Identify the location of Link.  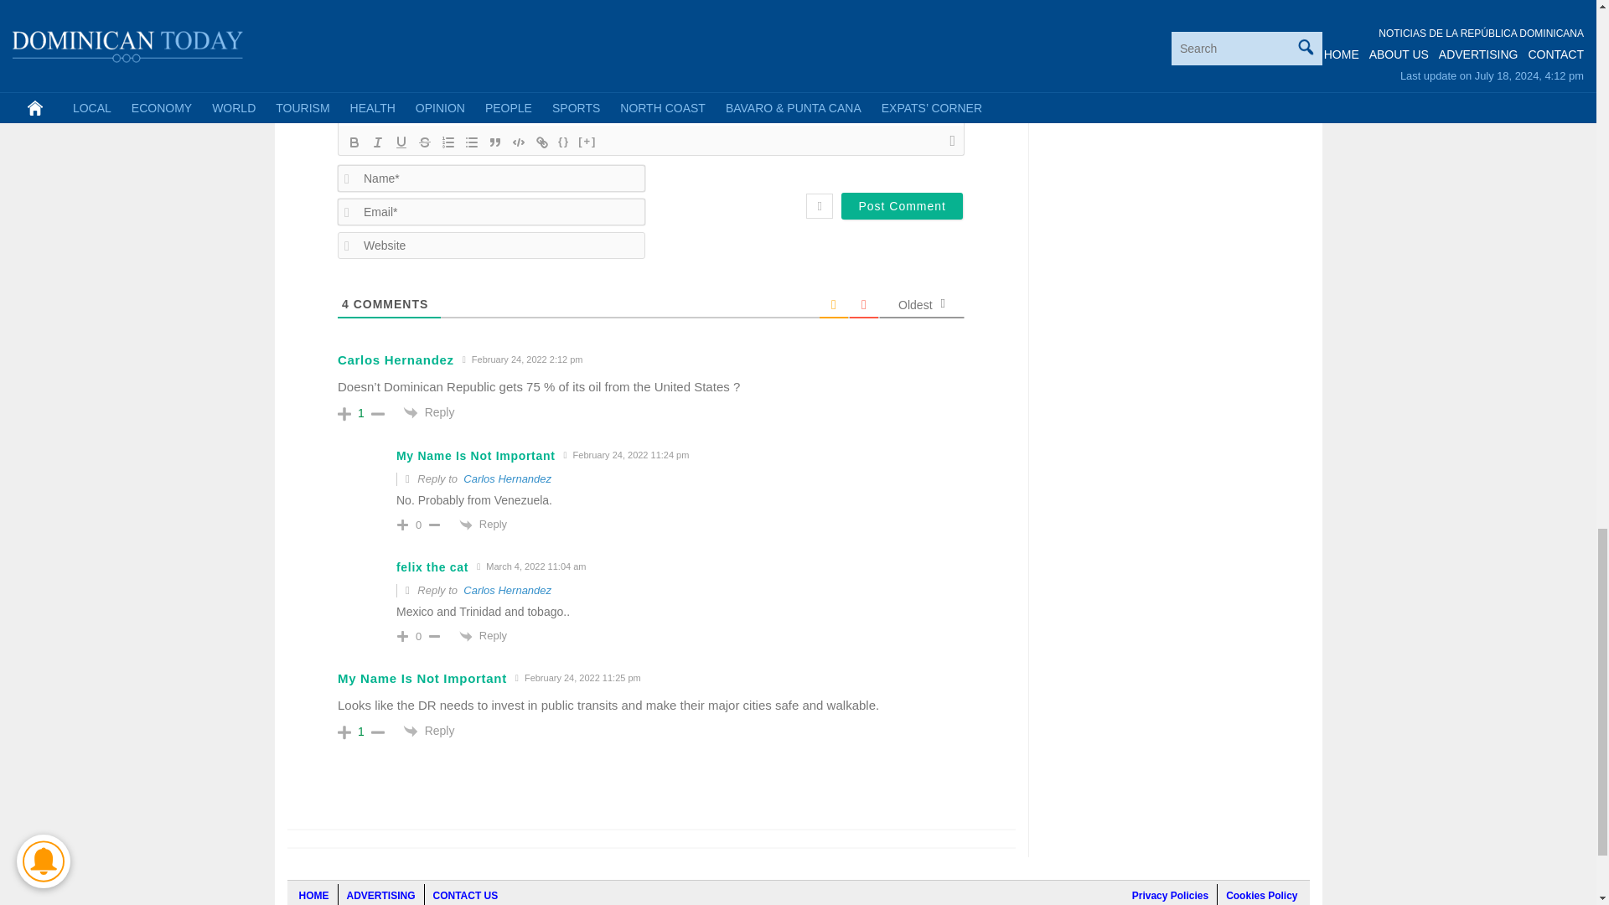
(541, 142).